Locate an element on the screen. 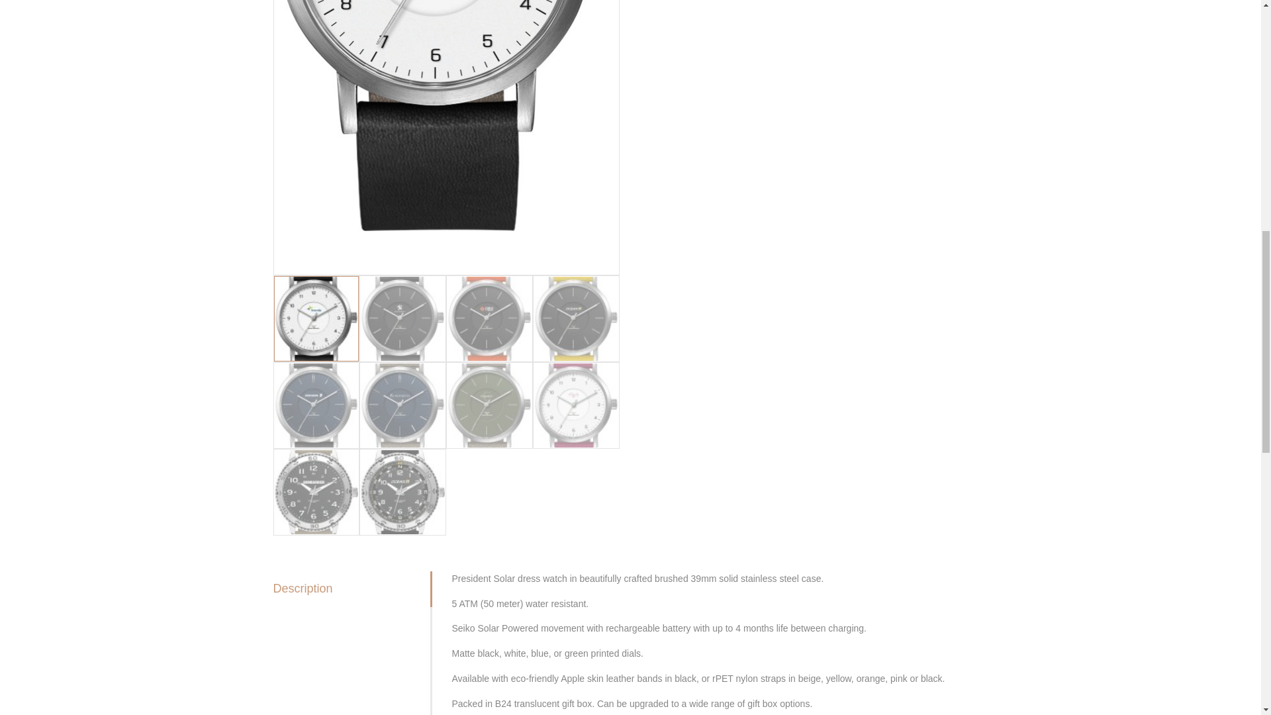  S883S1-A-SOLAR is located at coordinates (792, 137).